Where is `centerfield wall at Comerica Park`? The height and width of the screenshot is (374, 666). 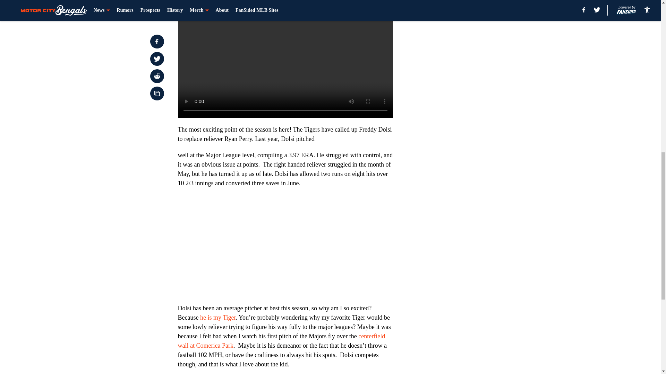
centerfield wall at Comerica Park is located at coordinates (281, 341).